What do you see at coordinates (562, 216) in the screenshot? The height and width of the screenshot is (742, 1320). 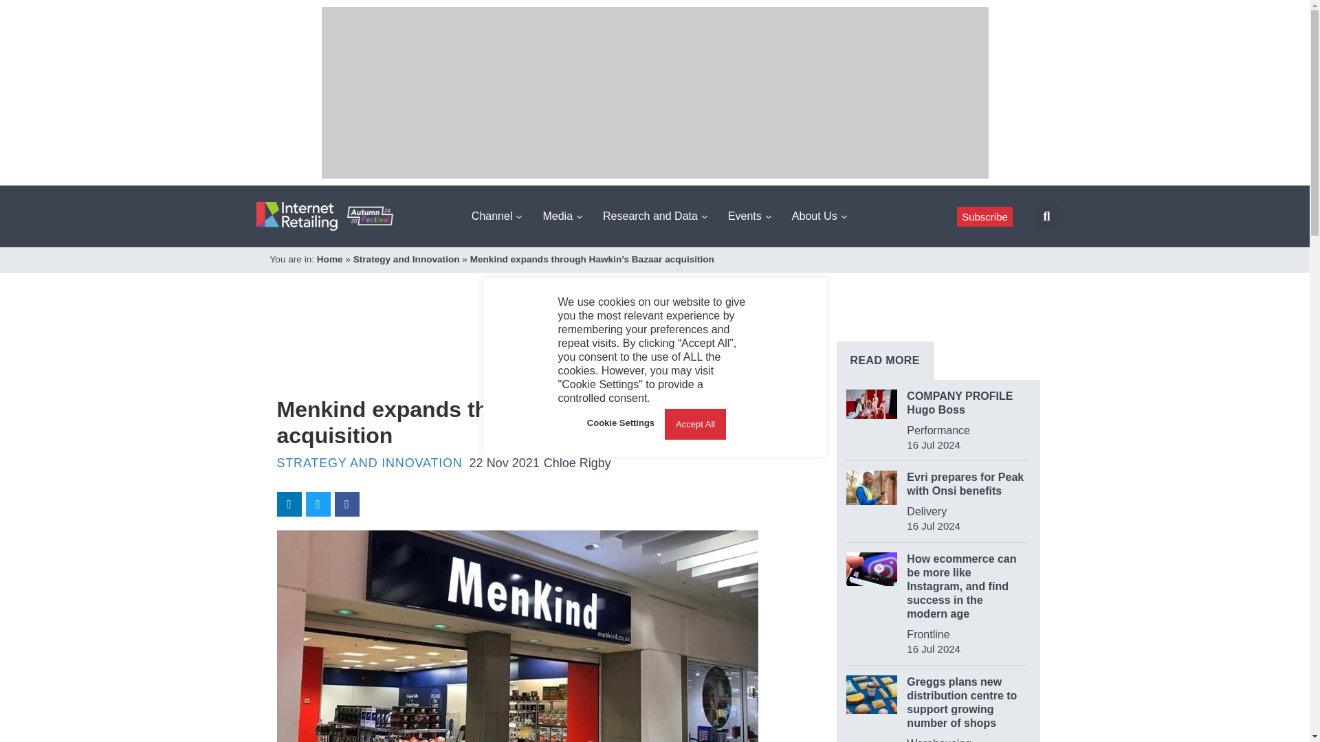 I see `Media` at bounding box center [562, 216].